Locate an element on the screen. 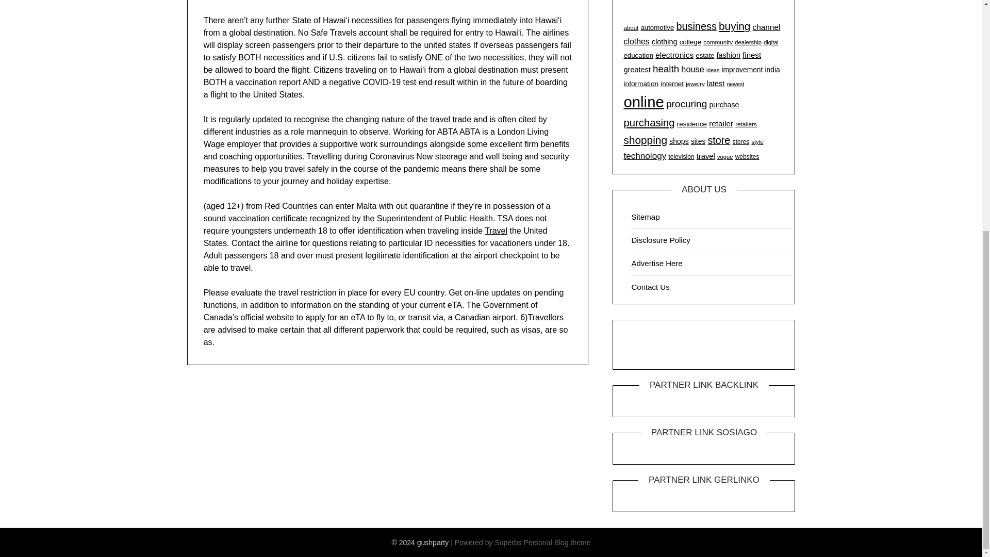  dealership is located at coordinates (748, 42).